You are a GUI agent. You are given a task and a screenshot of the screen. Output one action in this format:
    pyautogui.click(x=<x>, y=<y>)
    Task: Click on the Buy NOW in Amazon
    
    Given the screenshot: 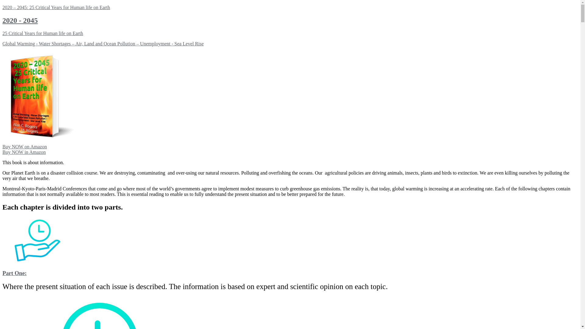 What is the action you would take?
    pyautogui.click(x=24, y=152)
    